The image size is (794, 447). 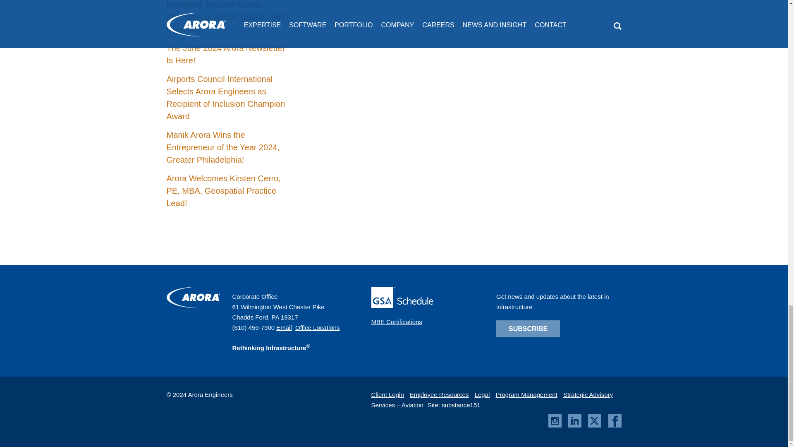 What do you see at coordinates (402, 298) in the screenshot?
I see `GSA Schedule Logo` at bounding box center [402, 298].